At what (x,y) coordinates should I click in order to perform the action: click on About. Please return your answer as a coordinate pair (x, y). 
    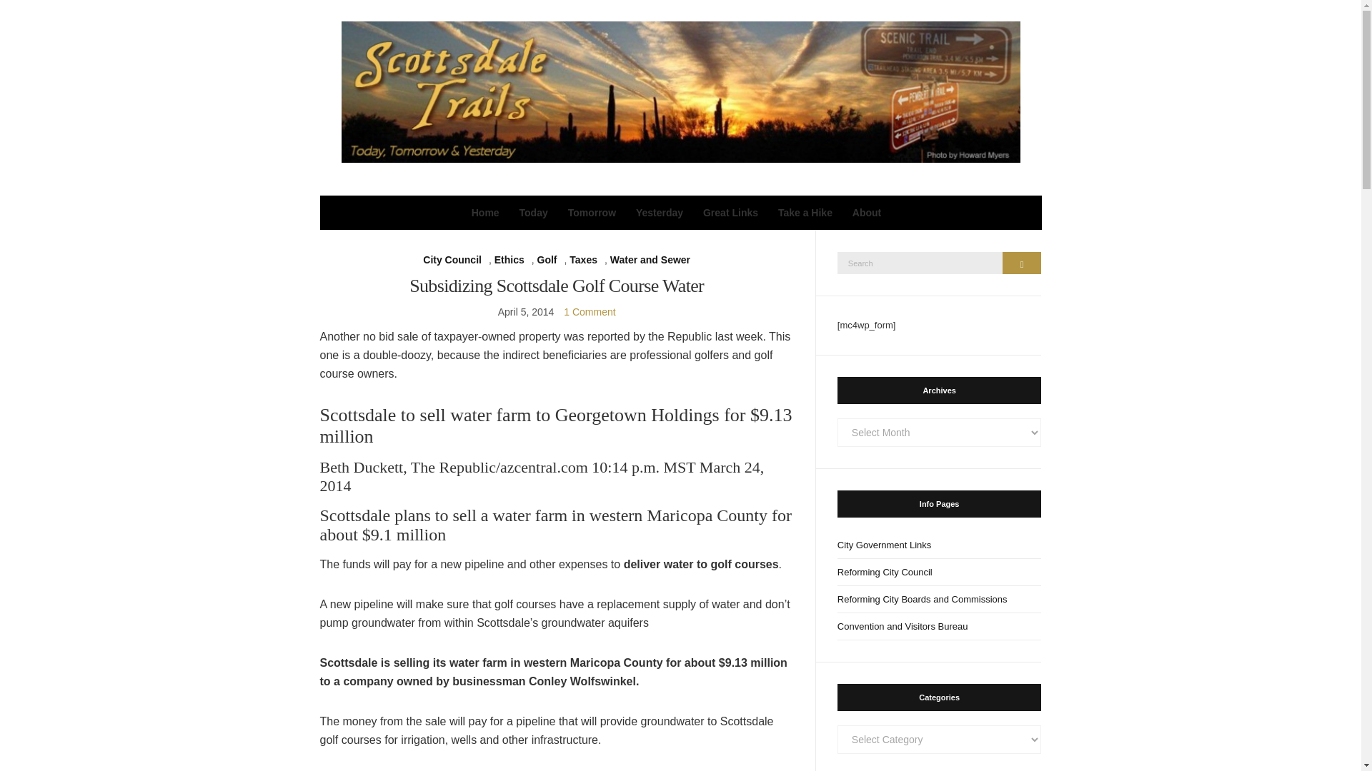
    Looking at the image, I should click on (866, 213).